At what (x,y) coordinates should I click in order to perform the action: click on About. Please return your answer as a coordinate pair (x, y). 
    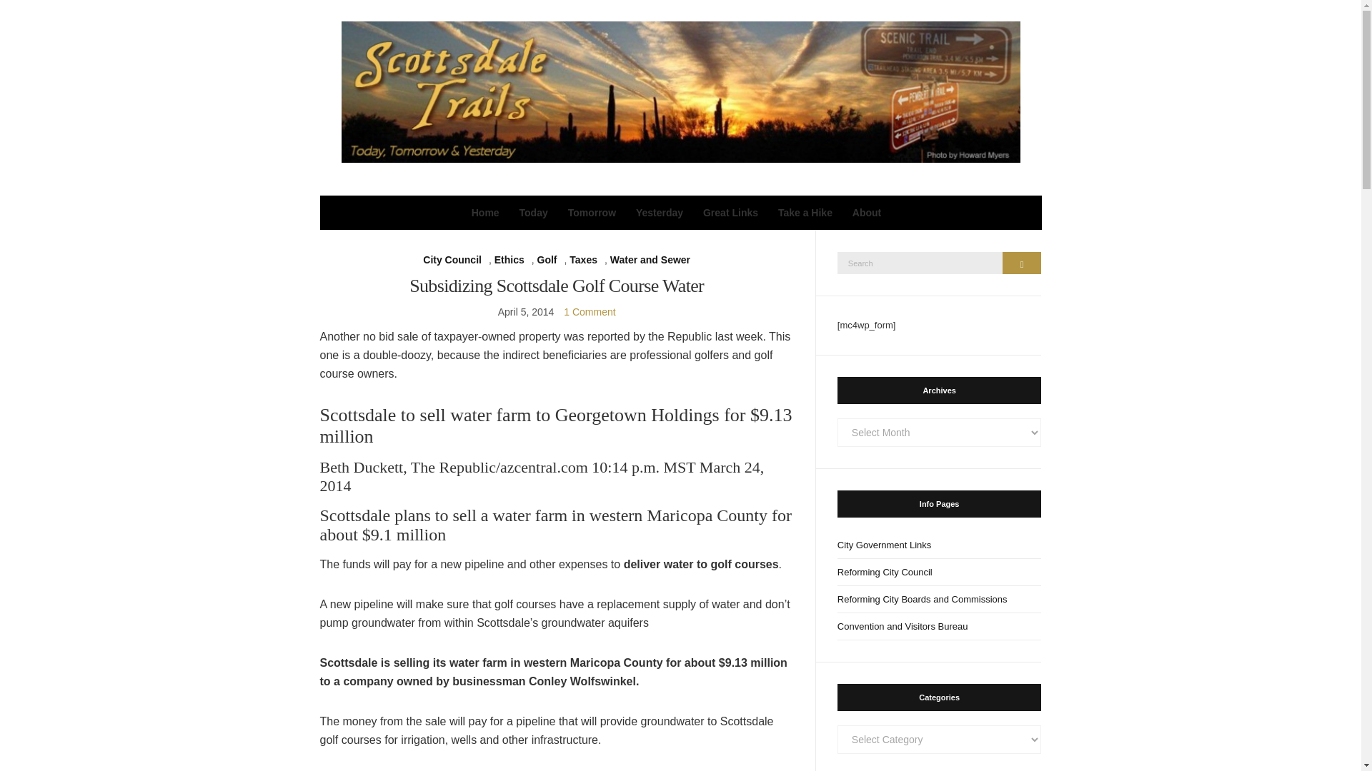
    Looking at the image, I should click on (866, 213).